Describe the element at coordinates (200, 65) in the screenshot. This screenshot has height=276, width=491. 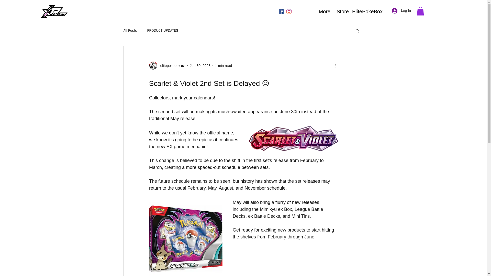
I see `Jan 30, 2023` at that location.